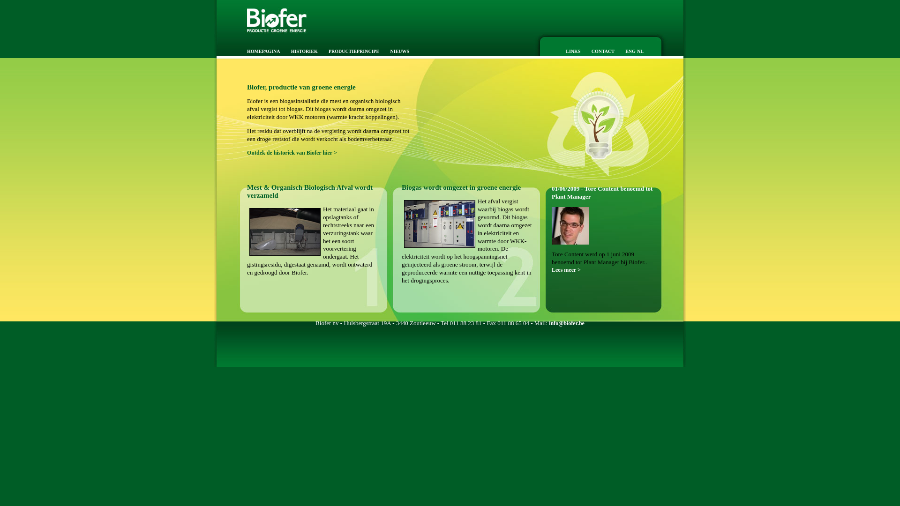 Image resolution: width=900 pixels, height=506 pixels. What do you see at coordinates (566, 270) in the screenshot?
I see `Lees meer >` at bounding box center [566, 270].